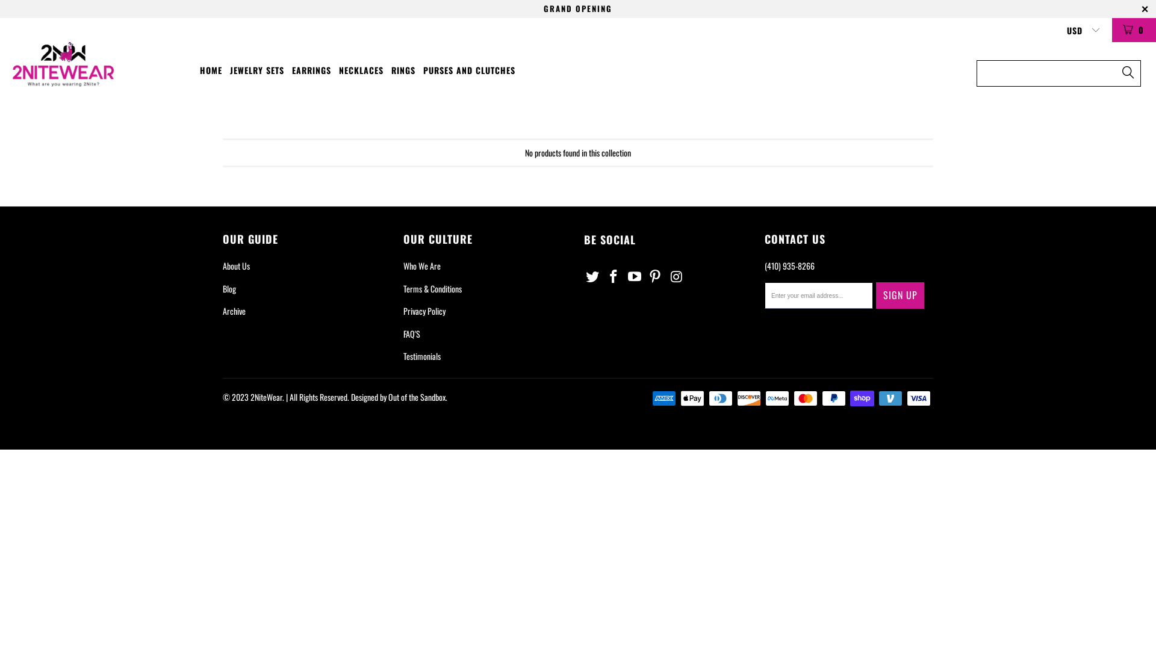 This screenshot has height=650, width=1156. What do you see at coordinates (312, 71) in the screenshot?
I see `EARRINGS` at bounding box center [312, 71].